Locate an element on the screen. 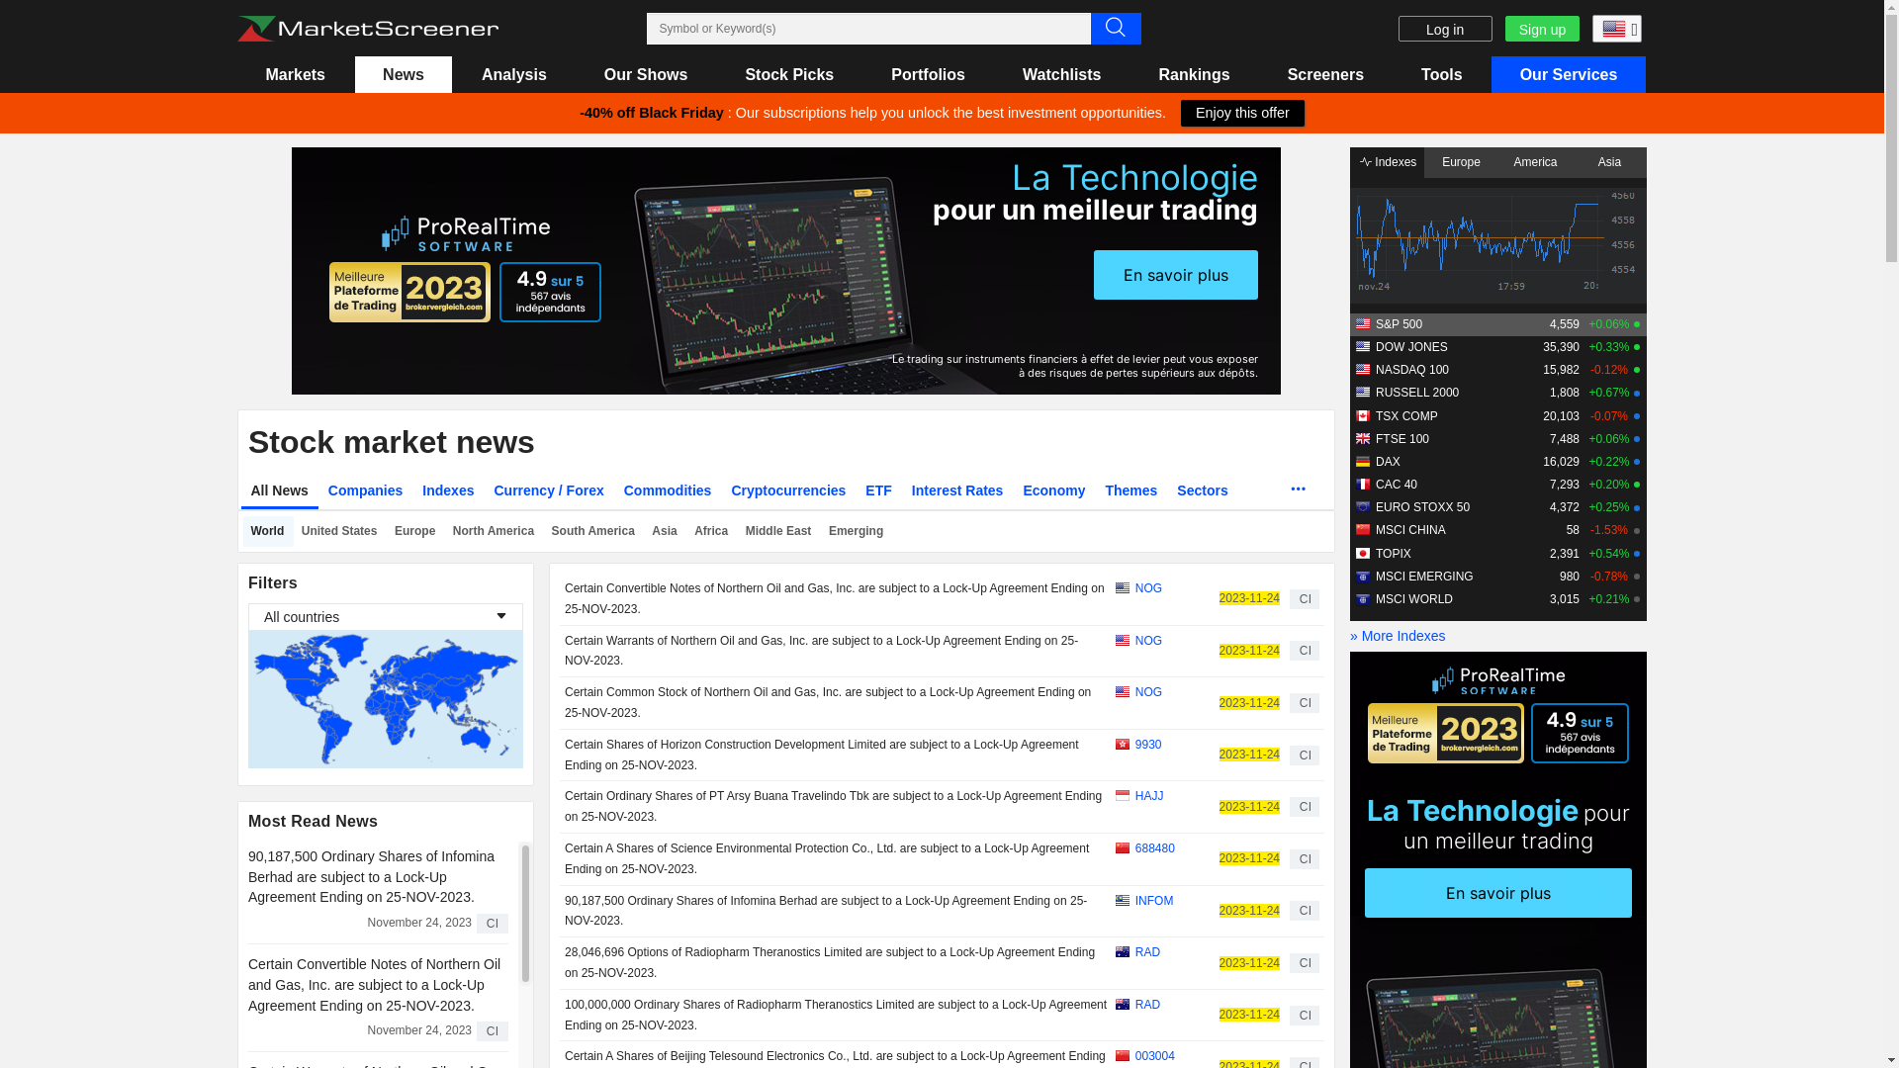 The width and height of the screenshot is (1899, 1068). More Indexes is located at coordinates (1498, 637).